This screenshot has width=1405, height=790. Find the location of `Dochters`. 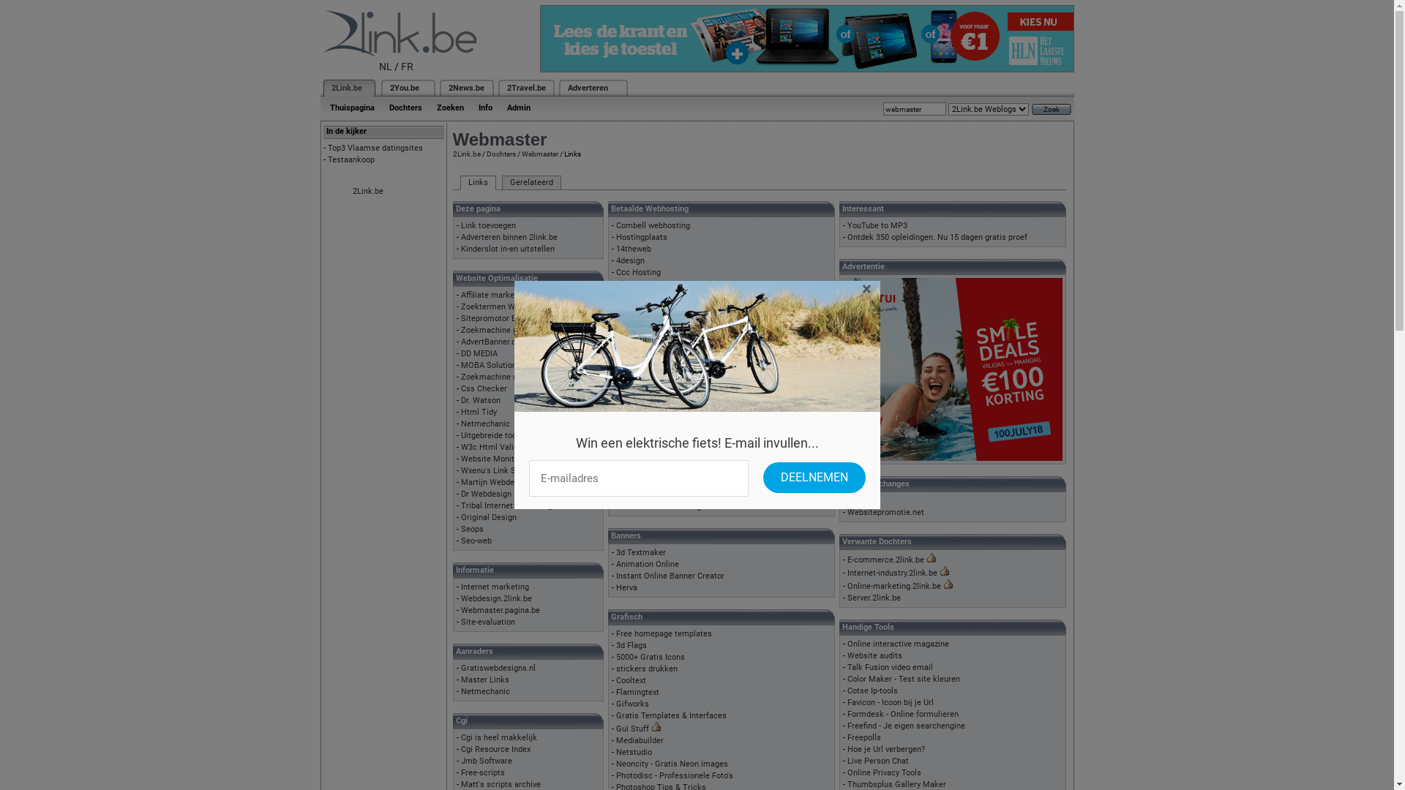

Dochters is located at coordinates (405, 108).